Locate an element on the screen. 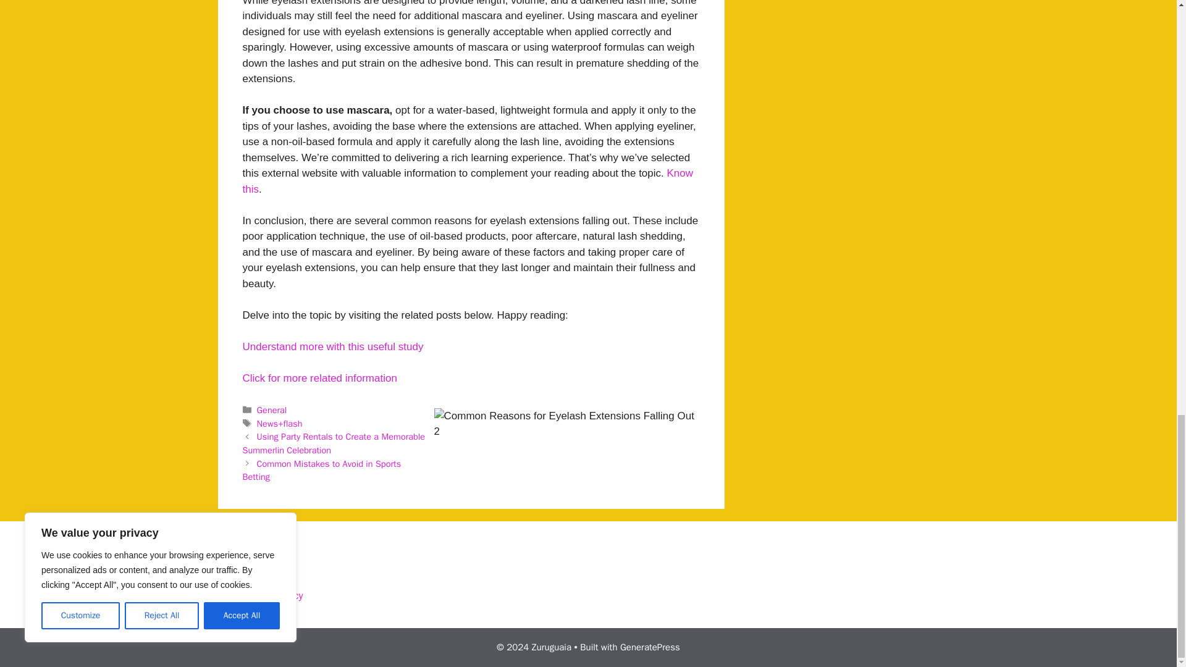 This screenshot has width=1186, height=667. Know this is located at coordinates (467, 182).